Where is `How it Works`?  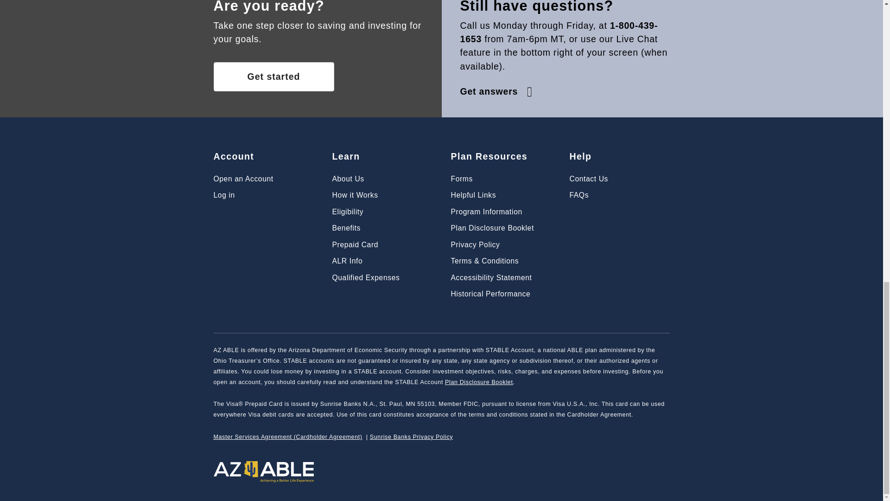 How it Works is located at coordinates (355, 195).